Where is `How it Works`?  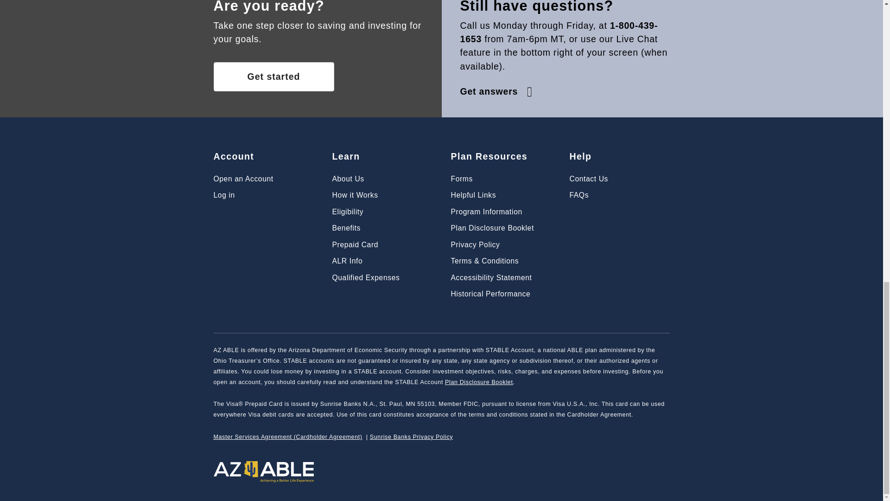 How it Works is located at coordinates (355, 195).